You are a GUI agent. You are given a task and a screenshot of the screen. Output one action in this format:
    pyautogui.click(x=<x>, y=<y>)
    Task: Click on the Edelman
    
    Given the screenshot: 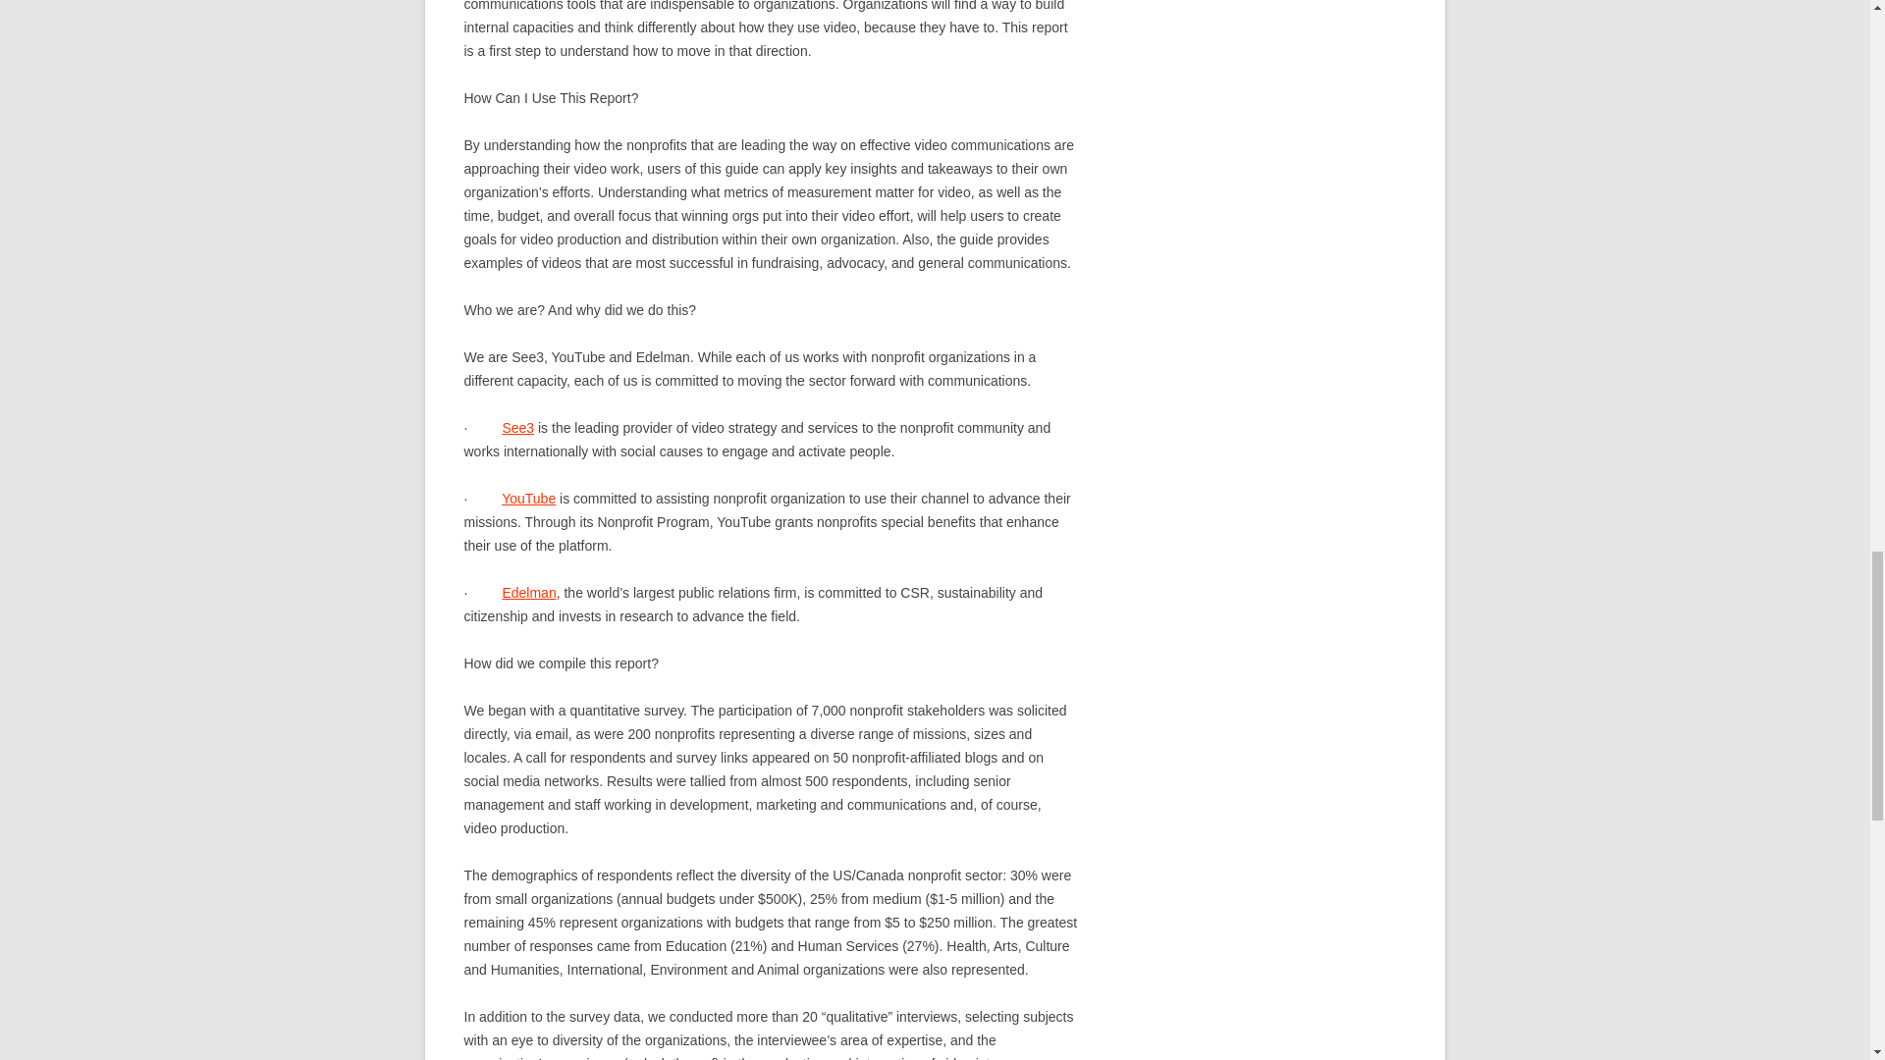 What is the action you would take?
    pyautogui.click(x=528, y=593)
    